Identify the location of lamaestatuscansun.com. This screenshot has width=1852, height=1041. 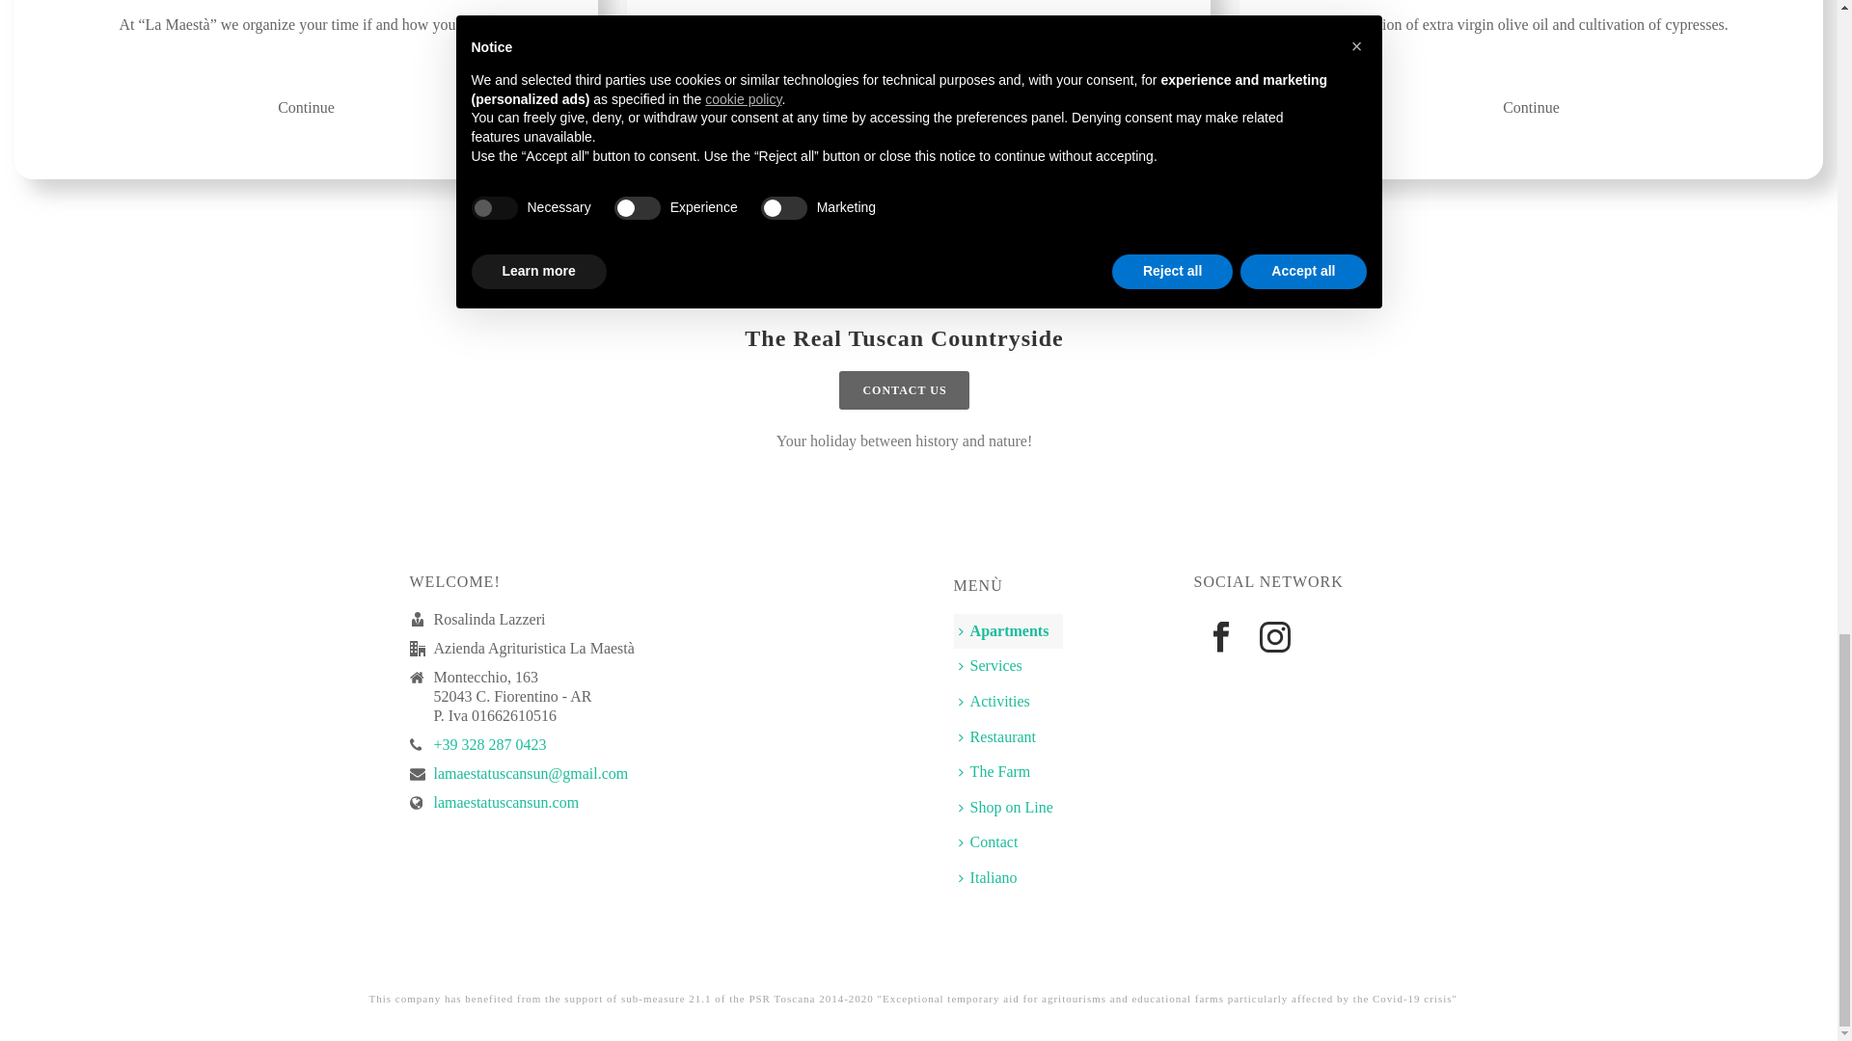
(505, 803).